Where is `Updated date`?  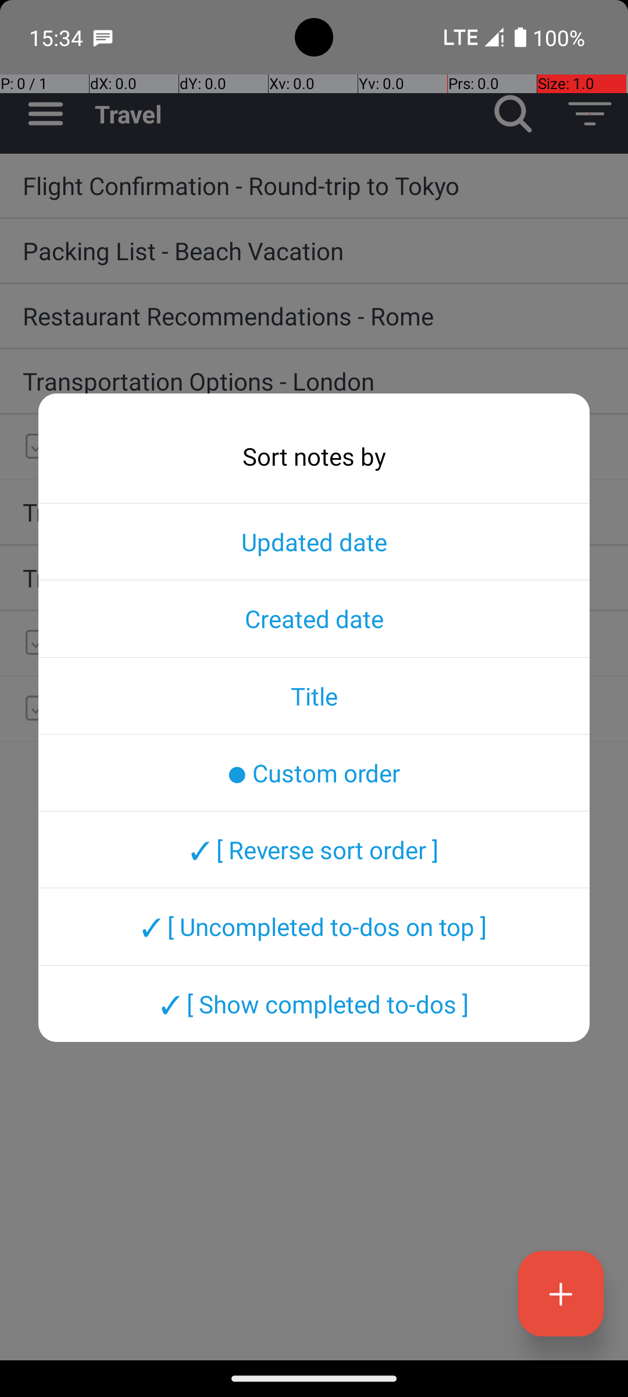 Updated date is located at coordinates (314, 541).